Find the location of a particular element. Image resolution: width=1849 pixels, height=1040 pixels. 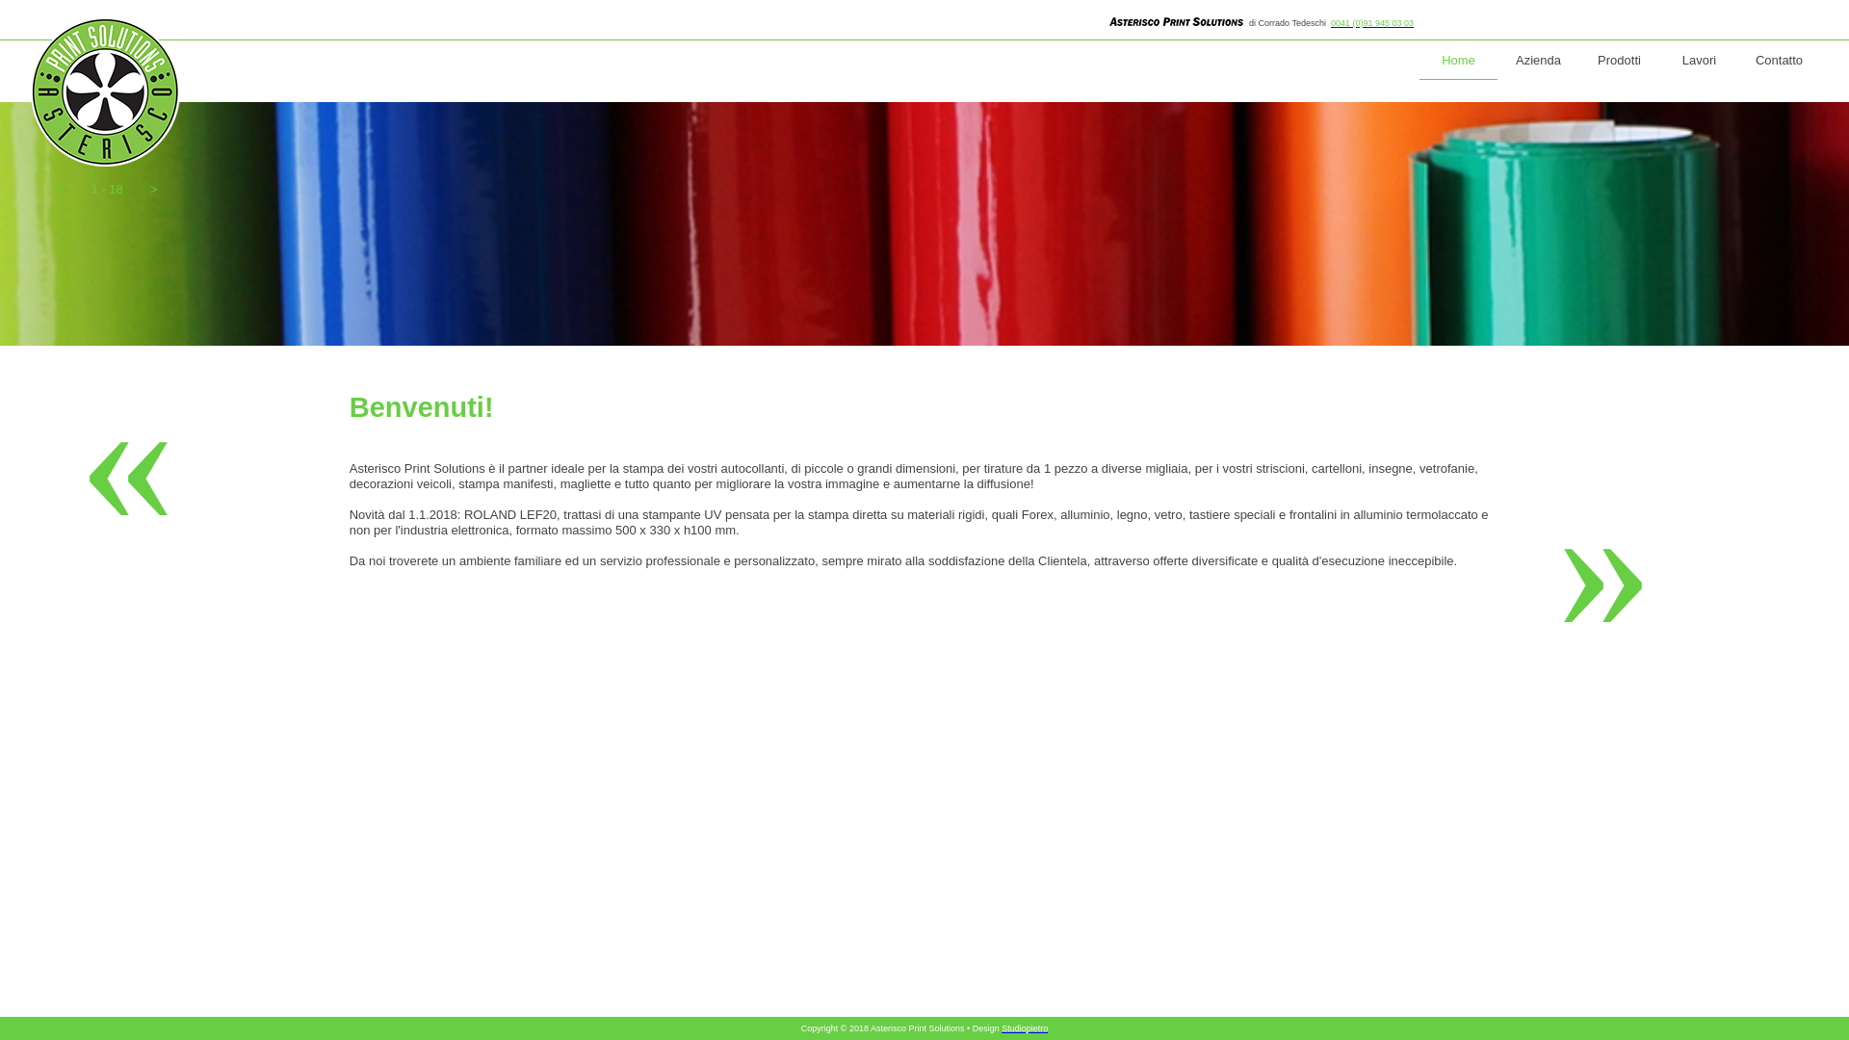

Studiopietro is located at coordinates (1025, 1028).